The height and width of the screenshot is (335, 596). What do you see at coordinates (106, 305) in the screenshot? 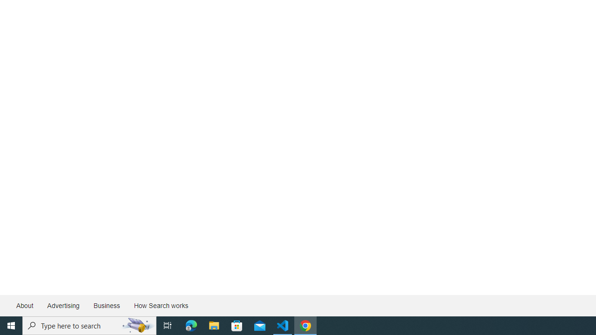
I see `Business` at bounding box center [106, 305].